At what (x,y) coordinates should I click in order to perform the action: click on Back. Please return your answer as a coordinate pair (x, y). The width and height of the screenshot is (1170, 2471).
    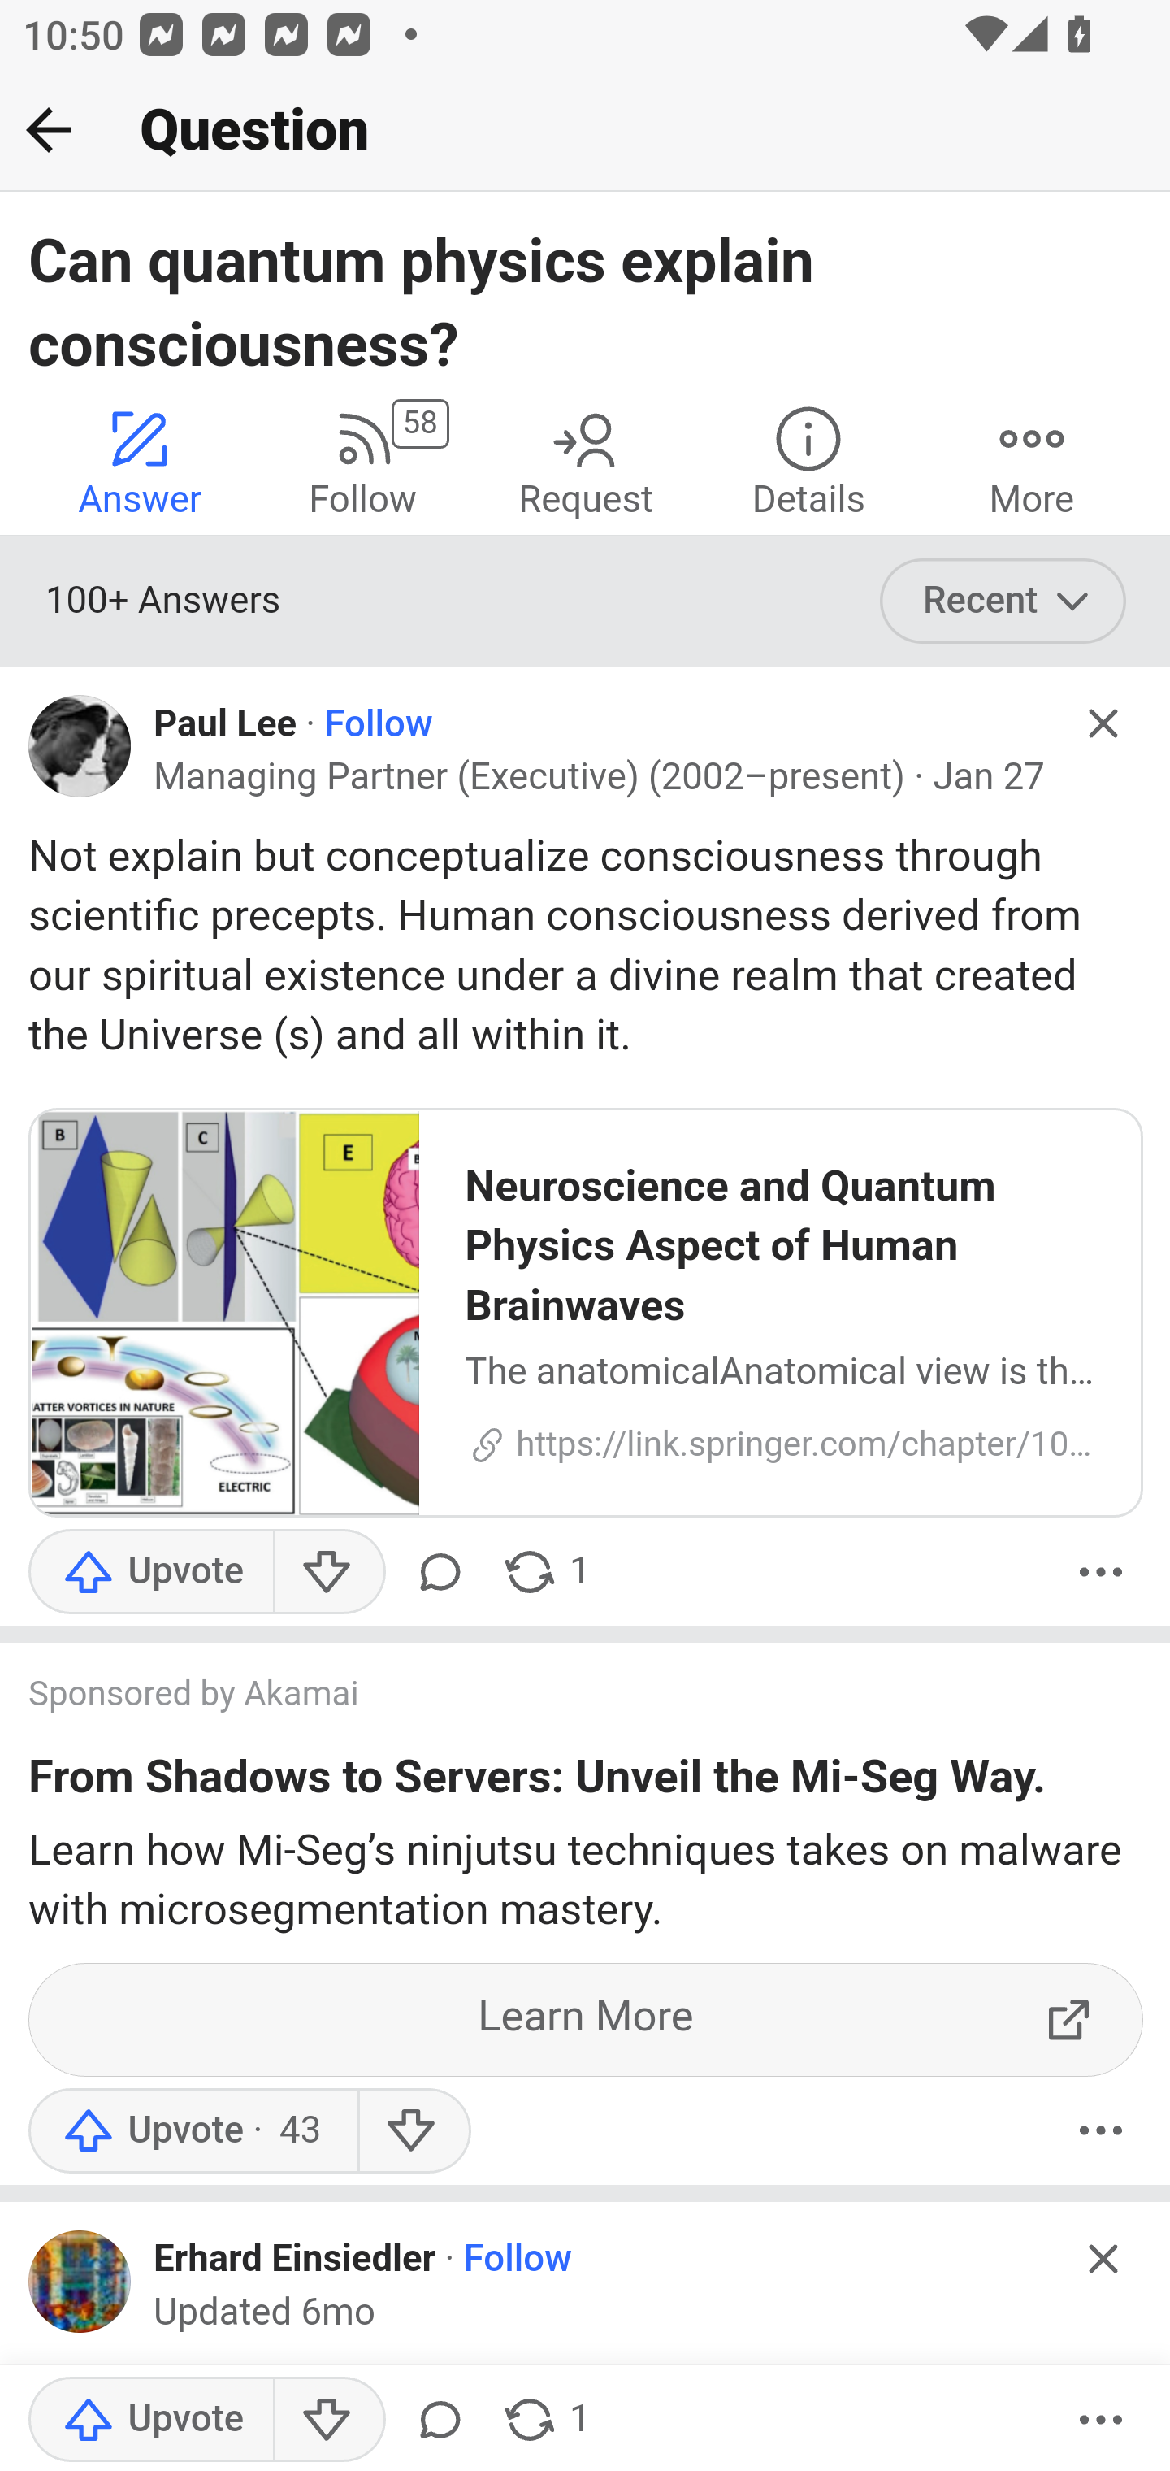
    Looking at the image, I should click on (49, 129).